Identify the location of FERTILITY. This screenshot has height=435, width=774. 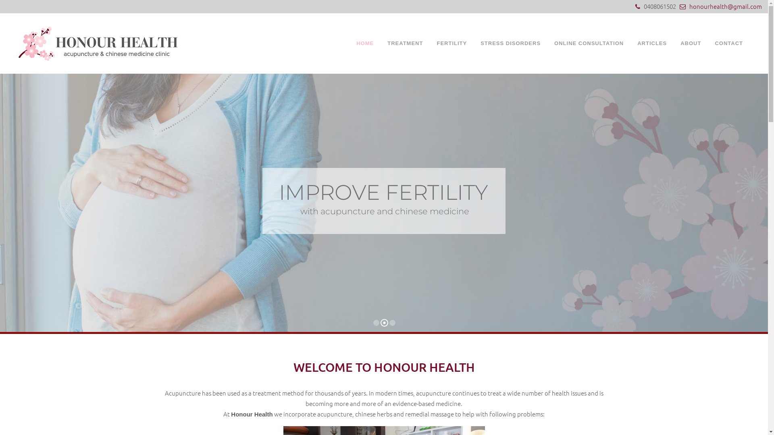
(451, 43).